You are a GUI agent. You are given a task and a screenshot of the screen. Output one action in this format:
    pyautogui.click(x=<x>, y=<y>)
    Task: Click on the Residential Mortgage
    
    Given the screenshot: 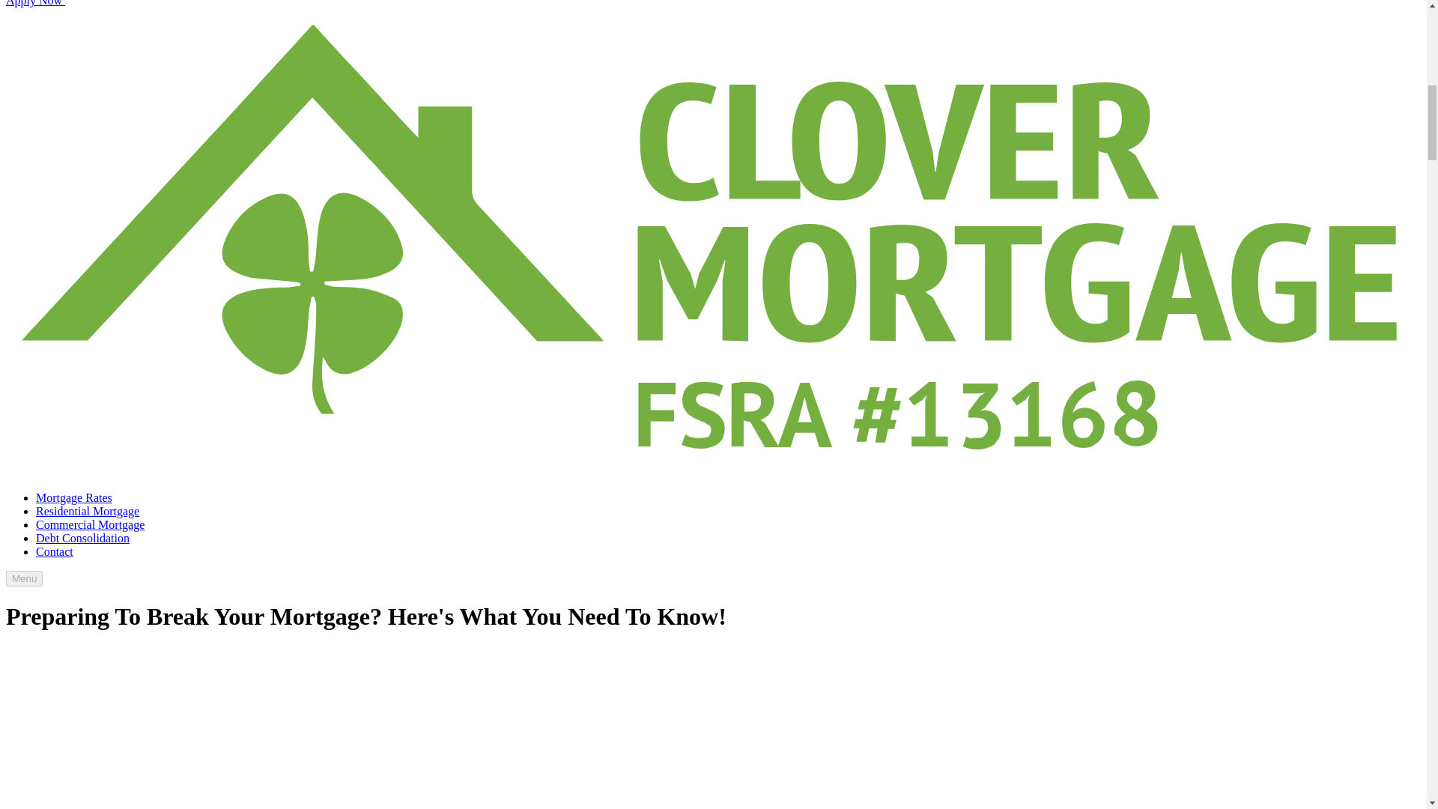 What is the action you would take?
    pyautogui.click(x=88, y=511)
    